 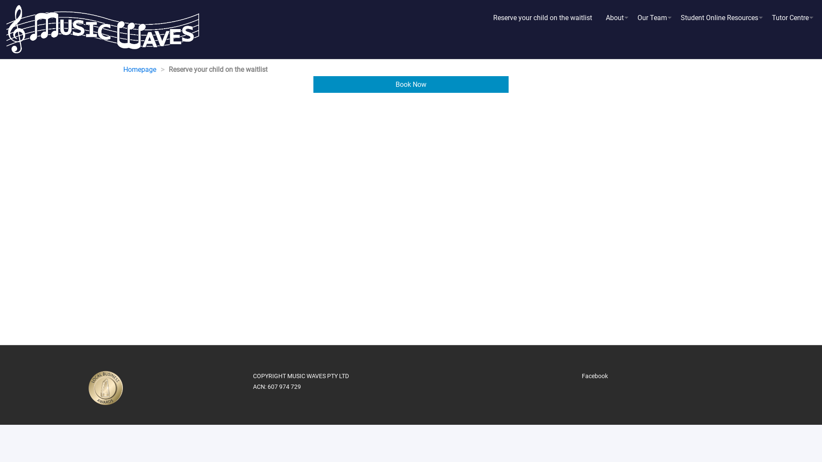 I want to click on Facebook, so click(x=595, y=376).